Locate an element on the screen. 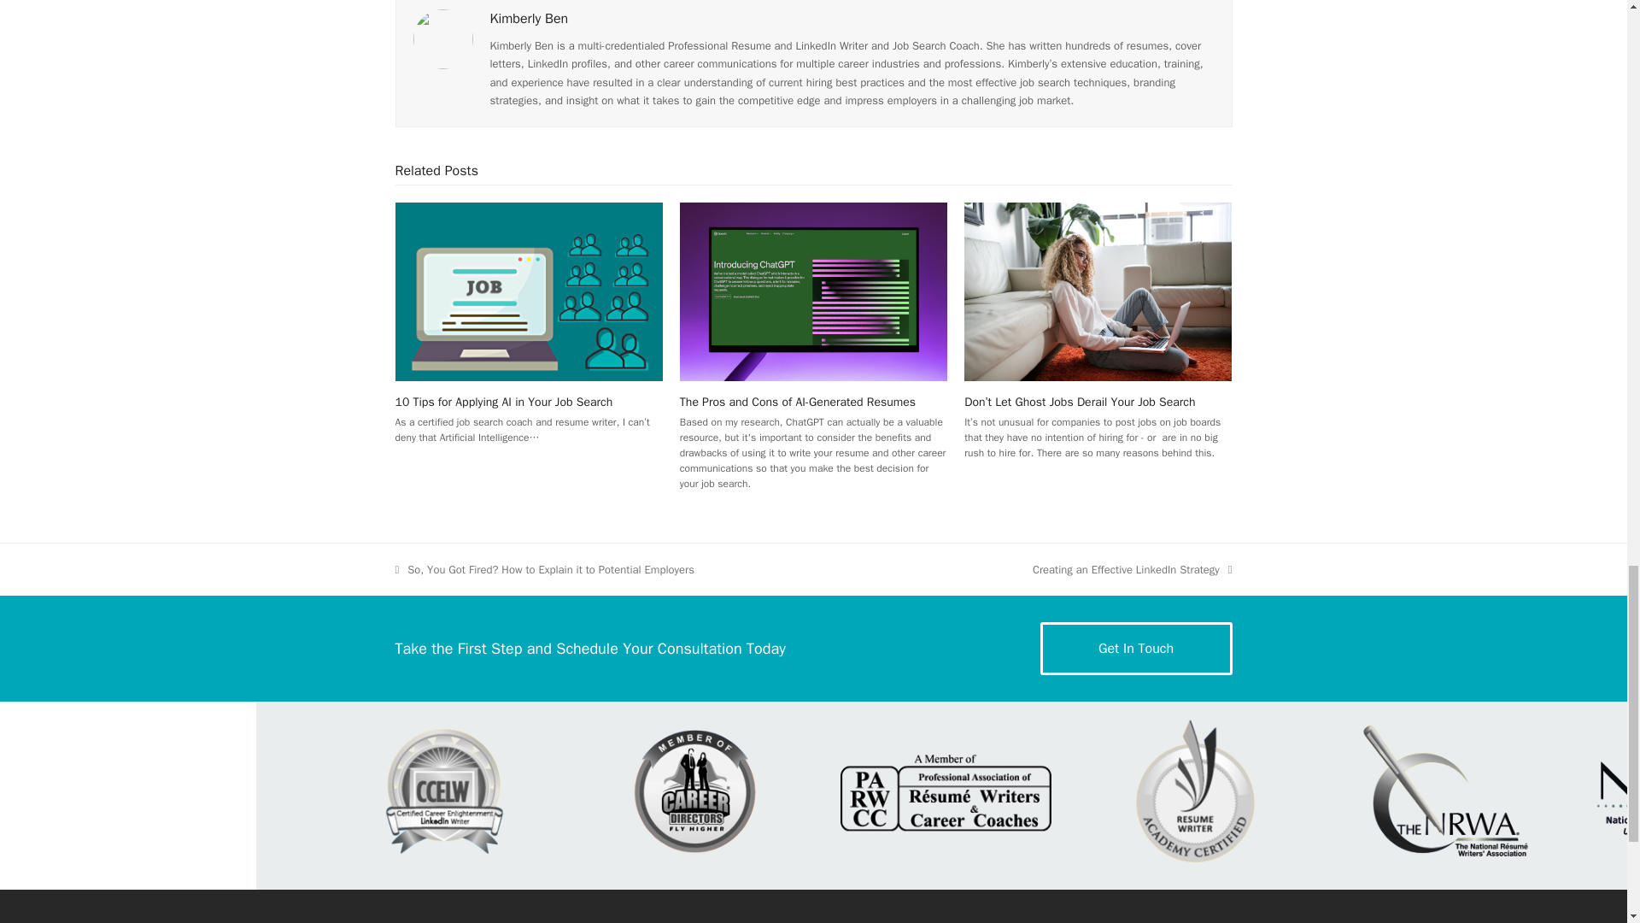 This screenshot has width=1640, height=923. Visit Author Page is located at coordinates (798, 402).